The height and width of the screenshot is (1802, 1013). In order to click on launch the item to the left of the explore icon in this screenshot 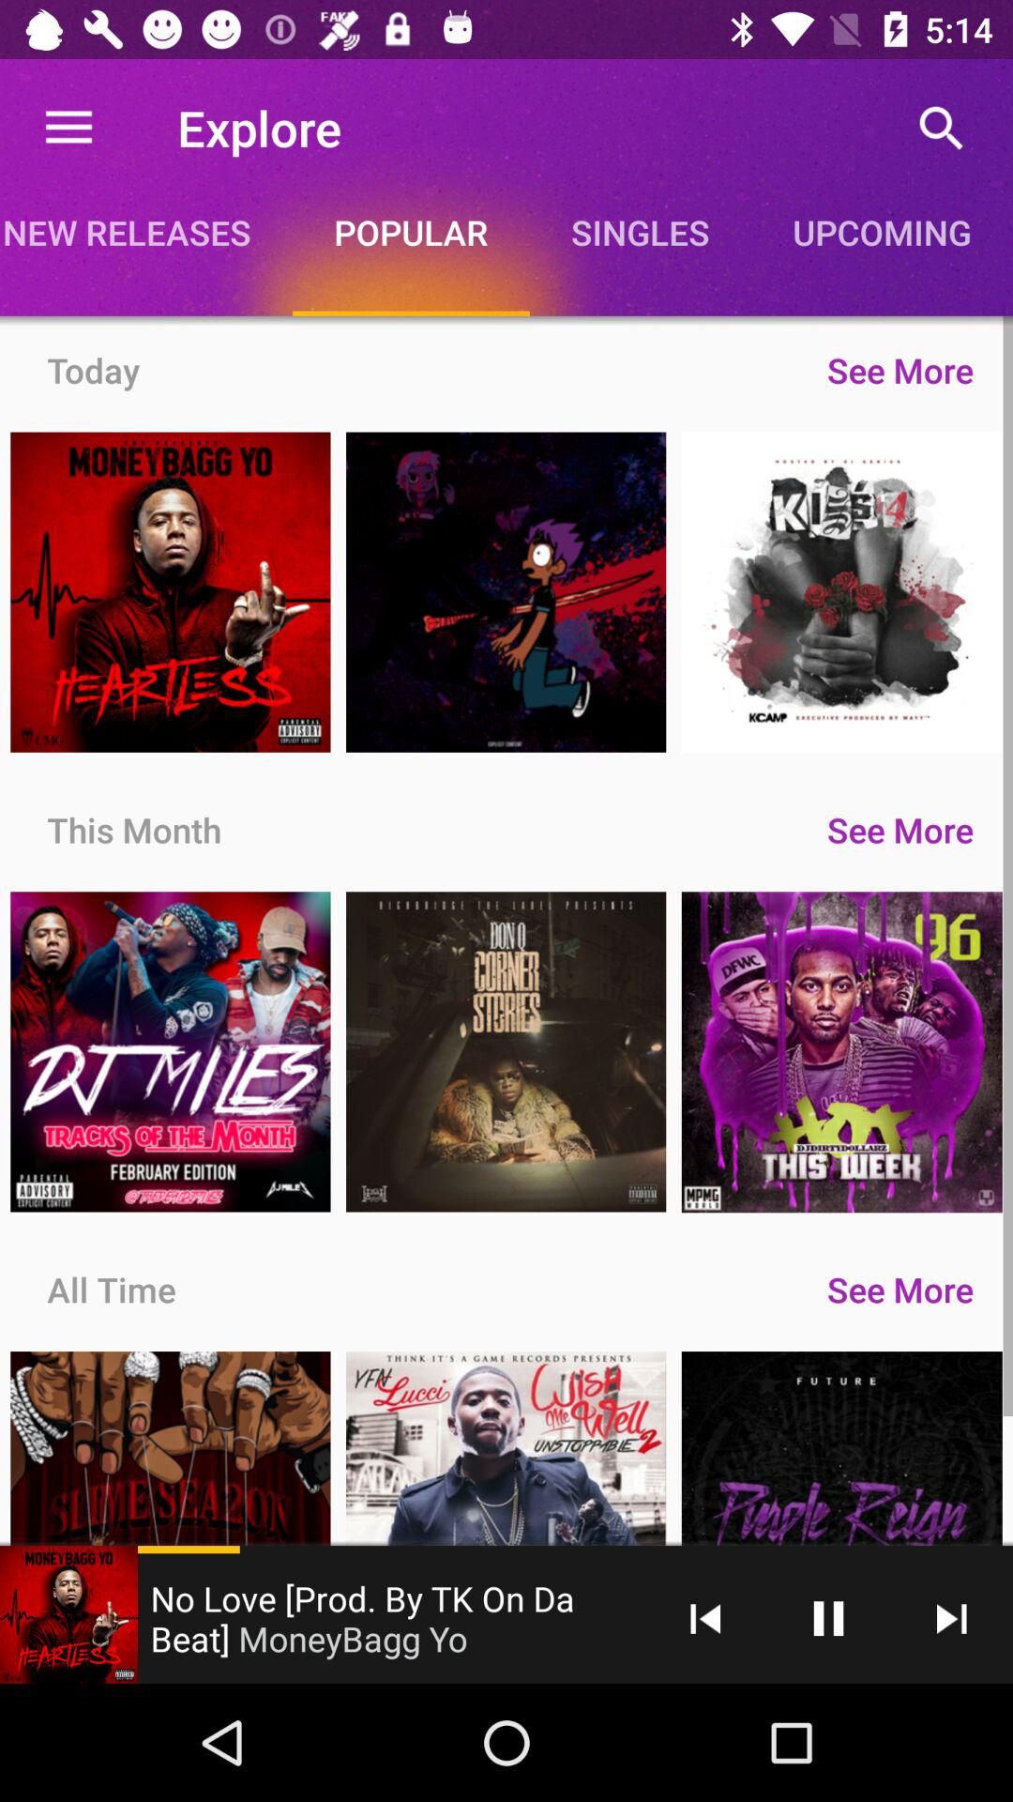, I will do `click(68, 128)`.